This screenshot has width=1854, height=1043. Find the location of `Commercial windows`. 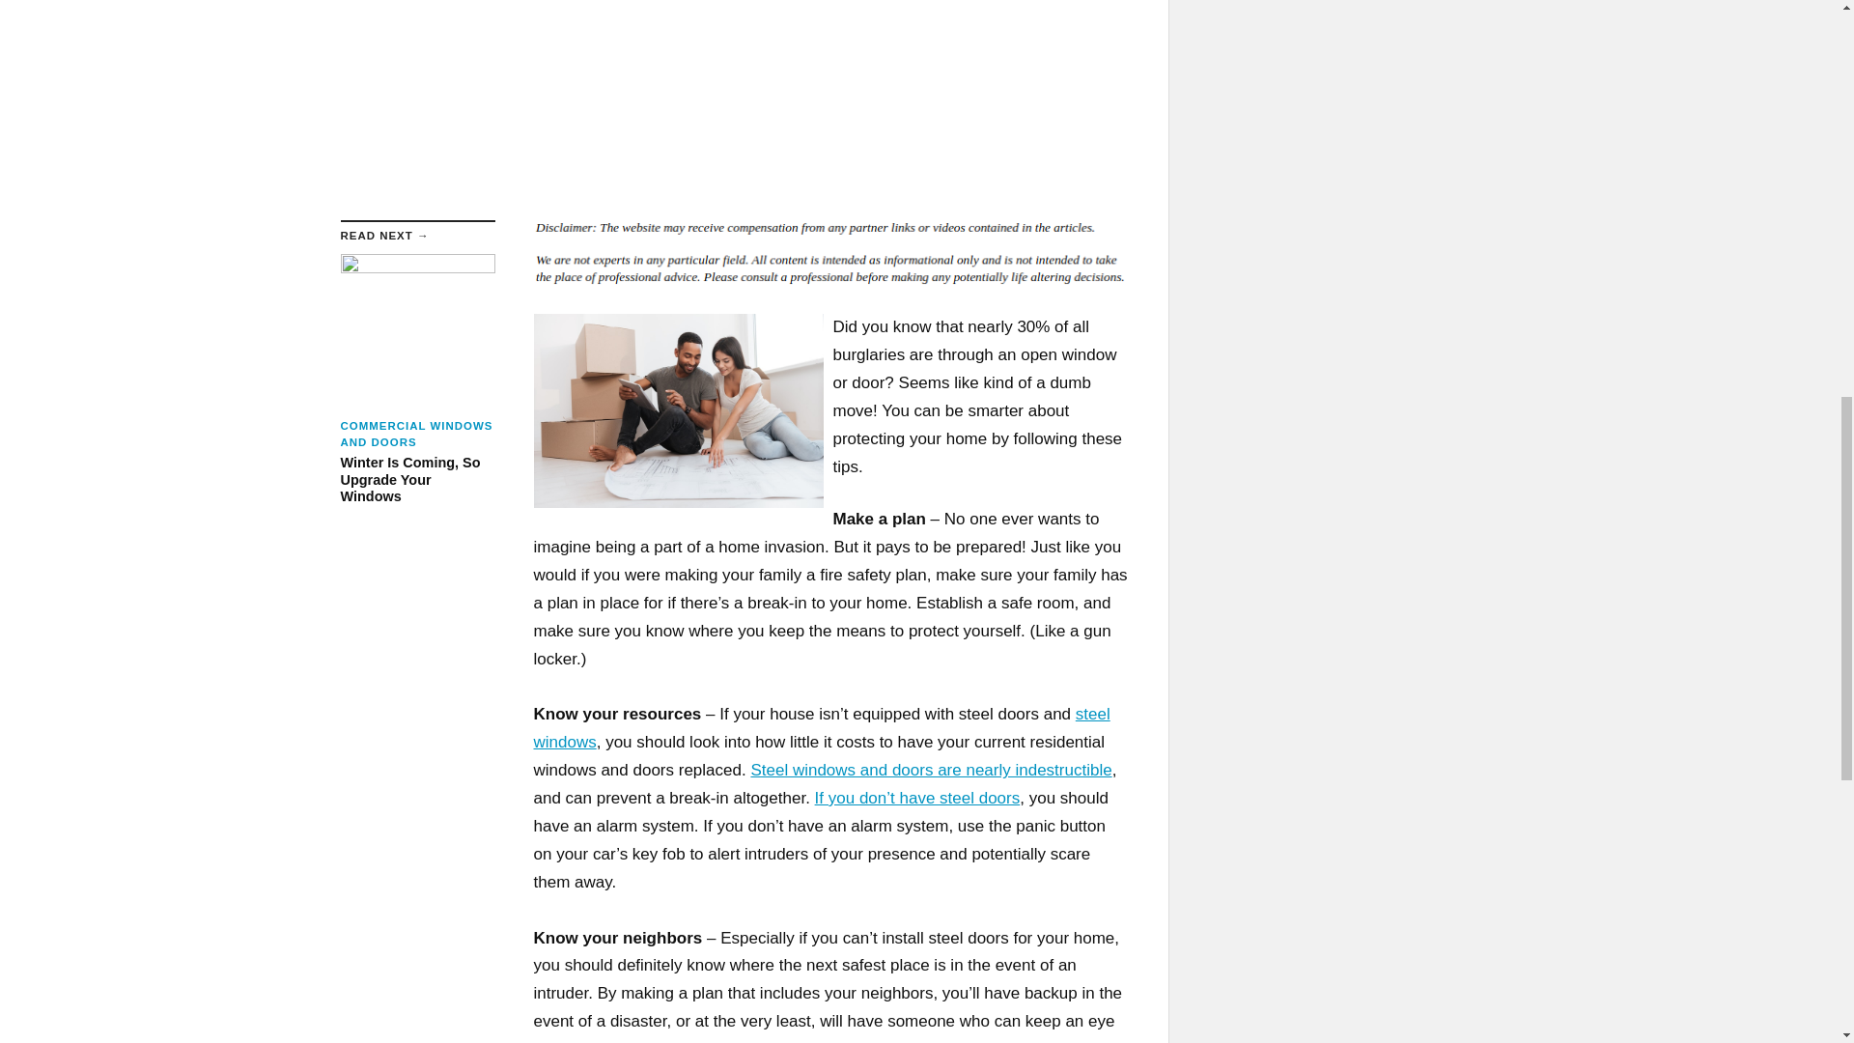

Commercial windows is located at coordinates (821, 728).